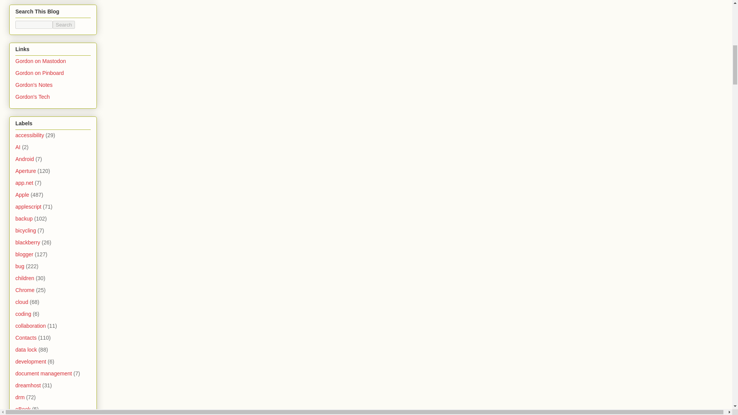  What do you see at coordinates (22, 194) in the screenshot?
I see `Apple` at bounding box center [22, 194].